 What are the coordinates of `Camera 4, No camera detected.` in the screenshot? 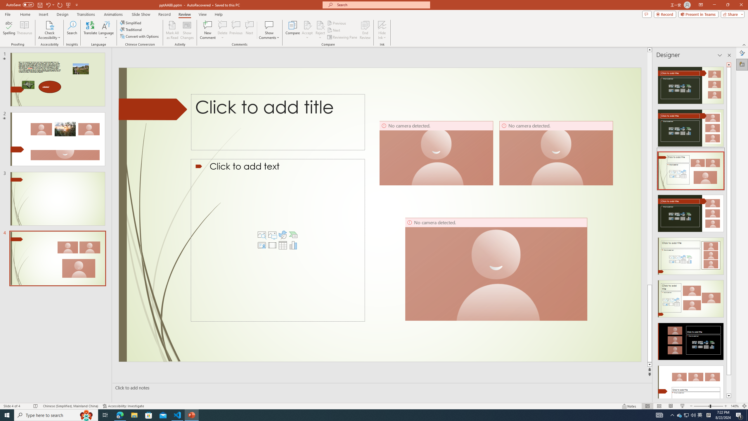 It's located at (496, 269).